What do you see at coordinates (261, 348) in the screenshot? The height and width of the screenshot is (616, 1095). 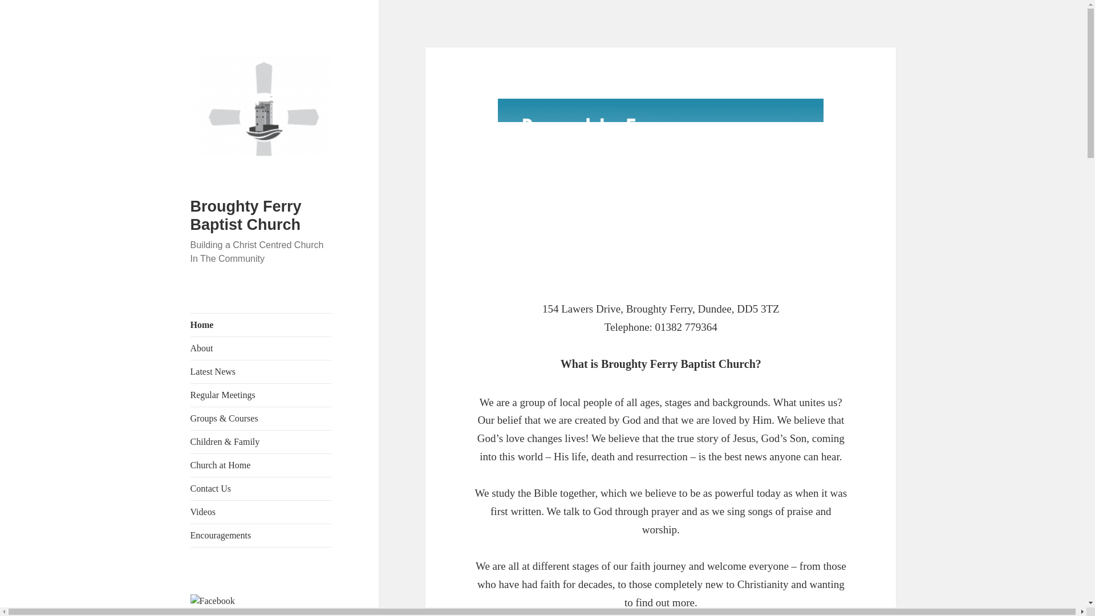 I see `About` at bounding box center [261, 348].